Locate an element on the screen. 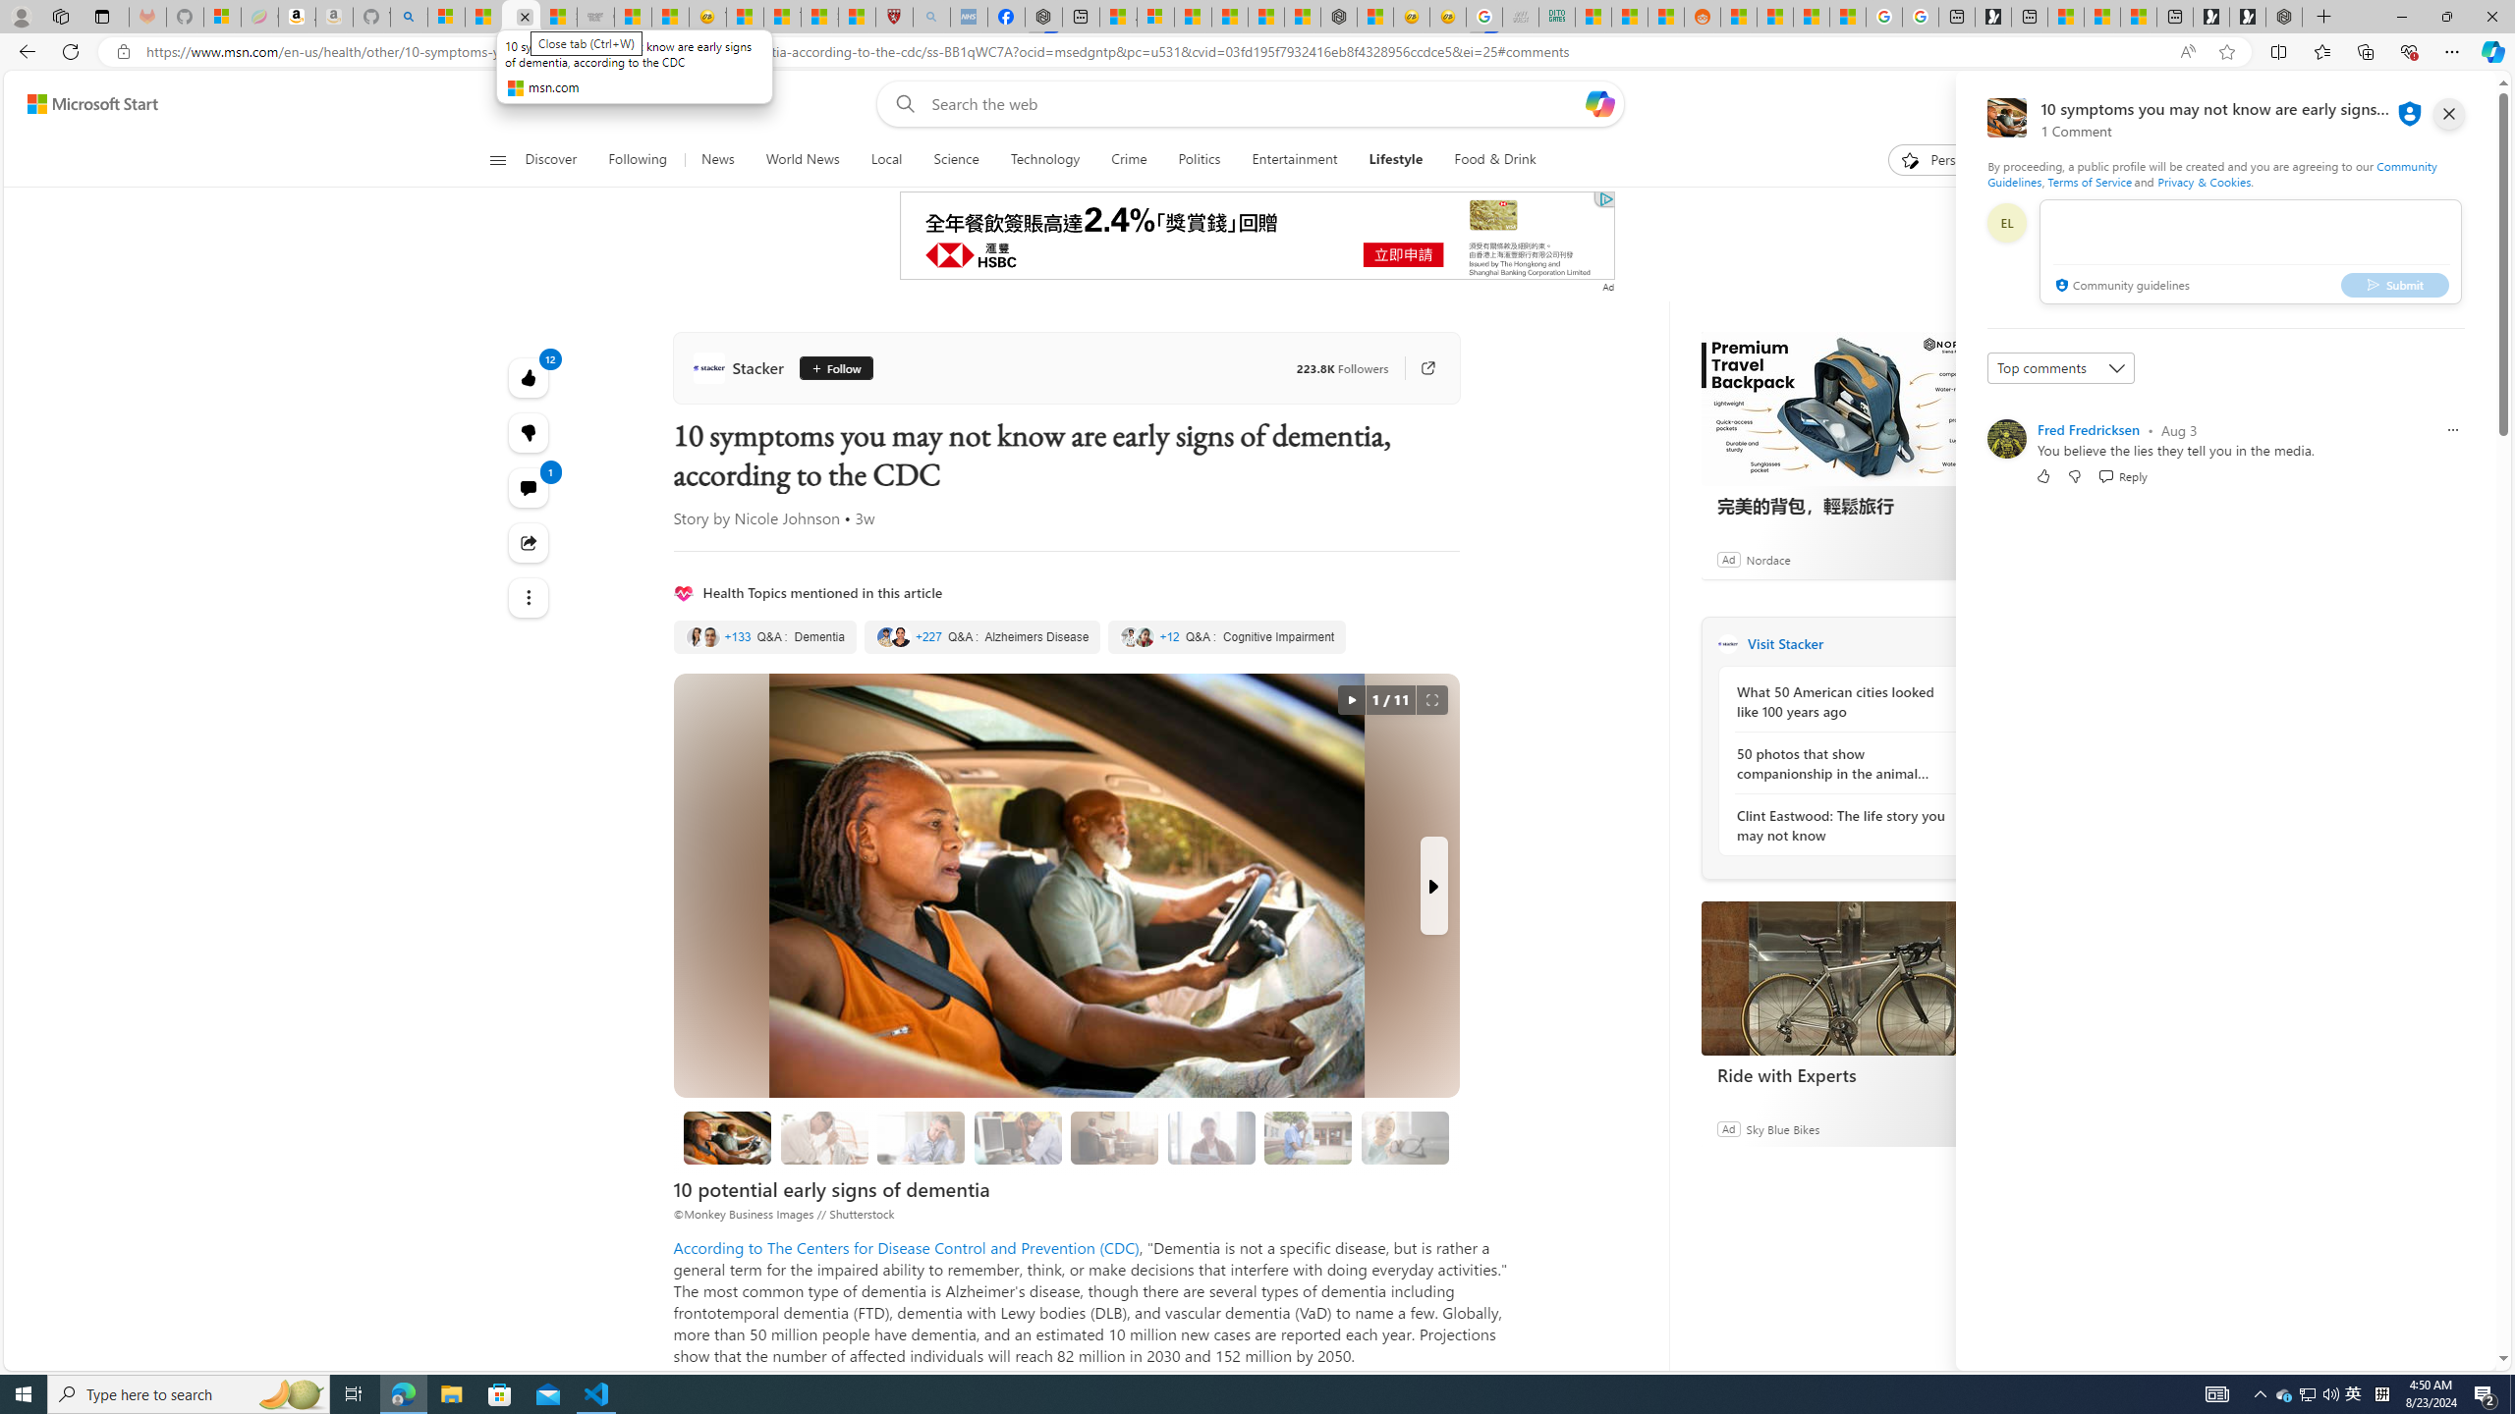  These 3 Stocks Pay You More Than 5% to Own Them is located at coordinates (2139, 17).